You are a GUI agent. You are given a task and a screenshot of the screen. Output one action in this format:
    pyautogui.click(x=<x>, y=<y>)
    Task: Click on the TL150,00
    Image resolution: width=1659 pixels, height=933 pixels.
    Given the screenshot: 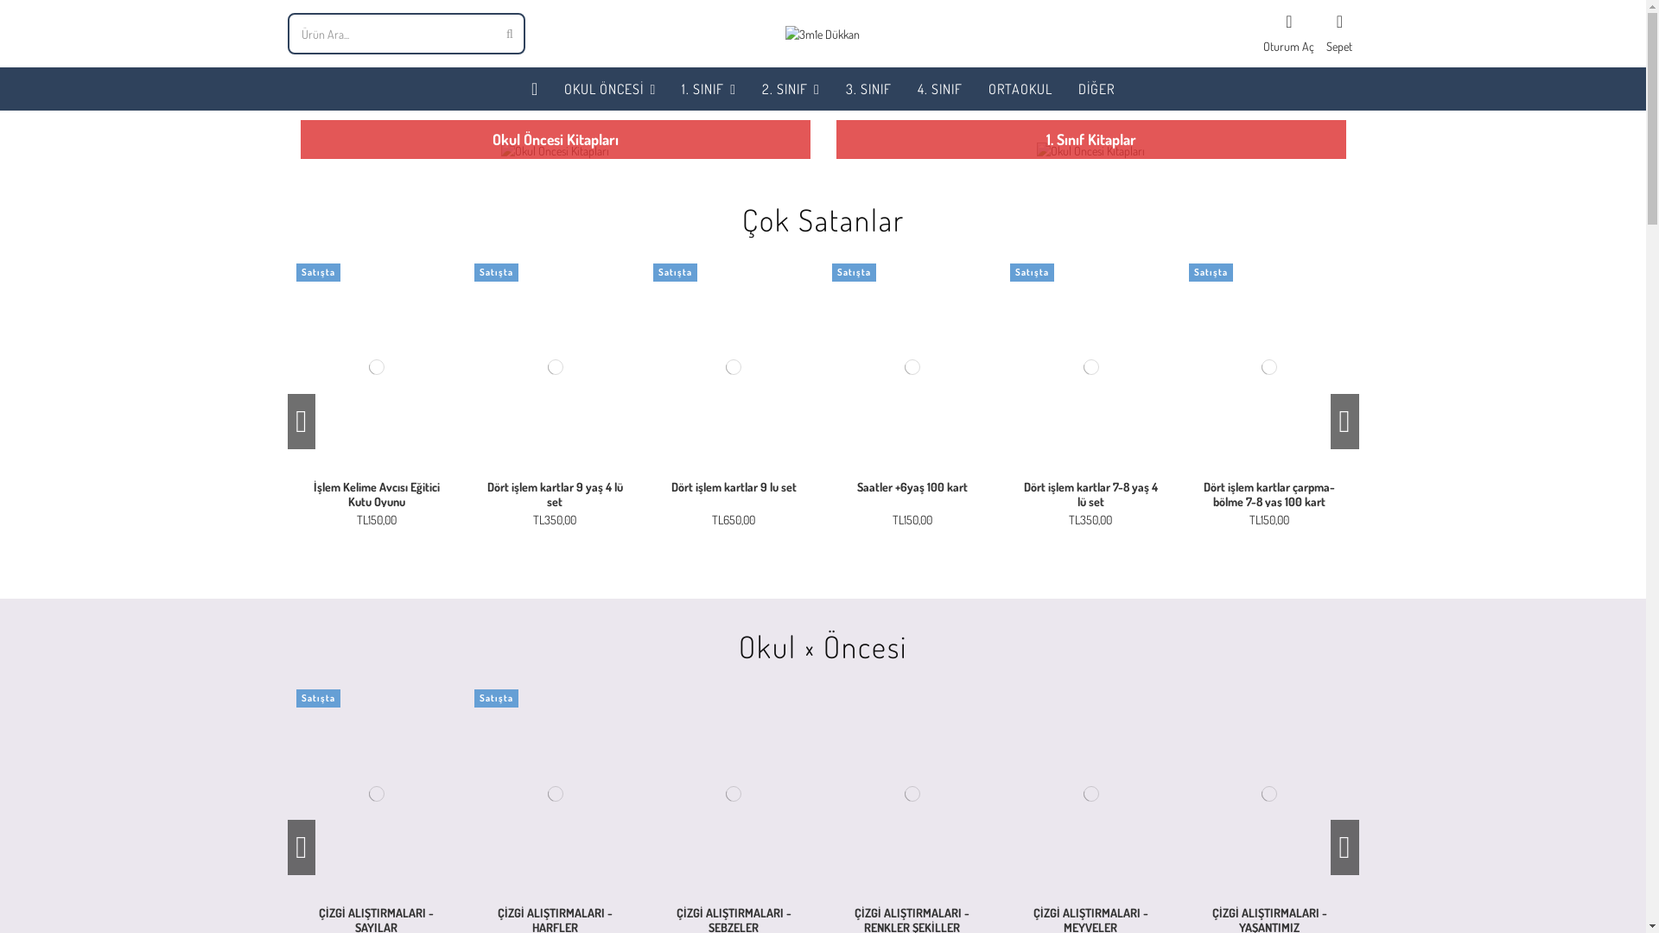 What is the action you would take?
    pyautogui.click(x=912, y=520)
    